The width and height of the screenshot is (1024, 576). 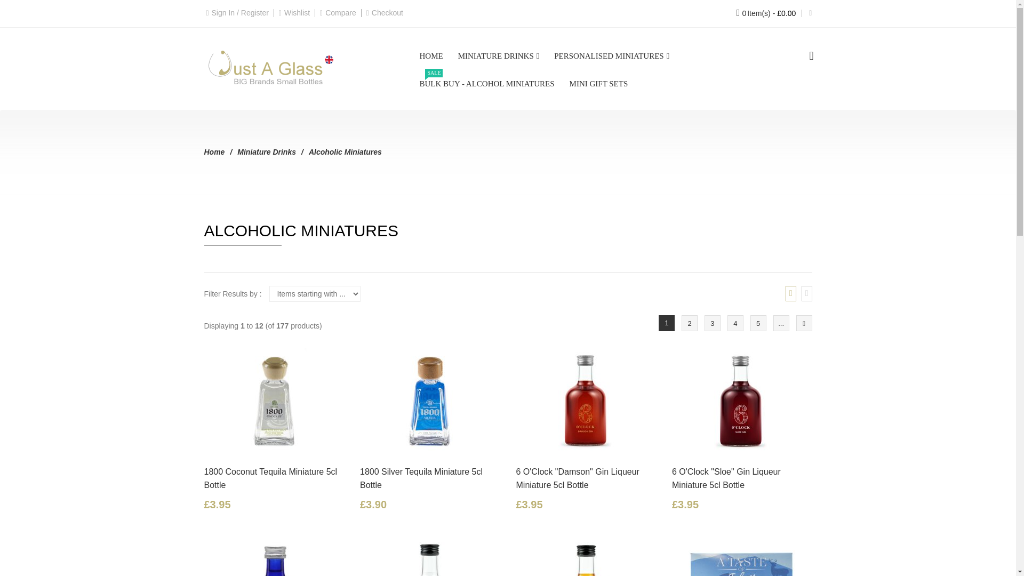 What do you see at coordinates (297, 13) in the screenshot?
I see `Wishlist` at bounding box center [297, 13].